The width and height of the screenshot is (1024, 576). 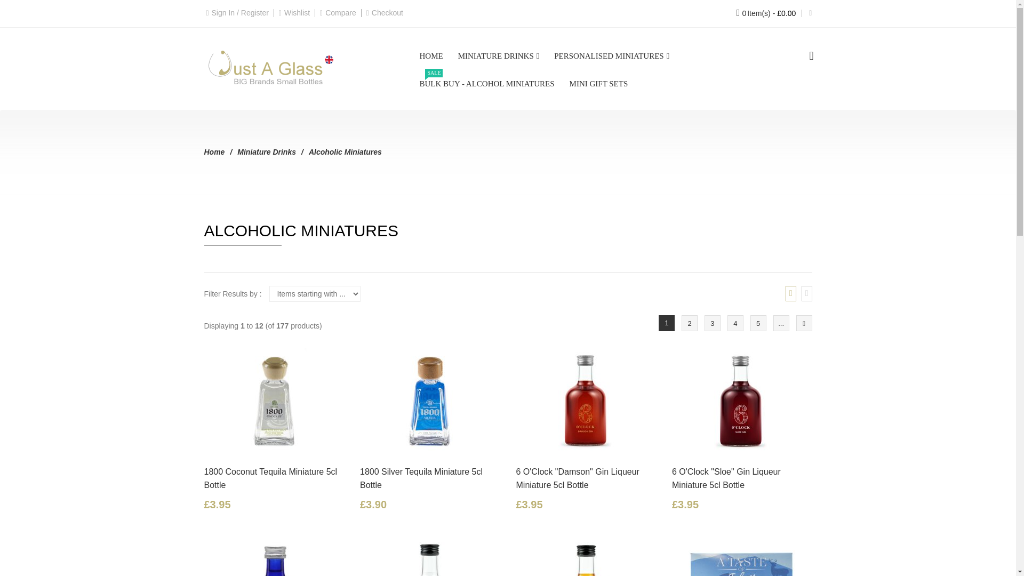 What do you see at coordinates (297, 13) in the screenshot?
I see `Wishlist` at bounding box center [297, 13].